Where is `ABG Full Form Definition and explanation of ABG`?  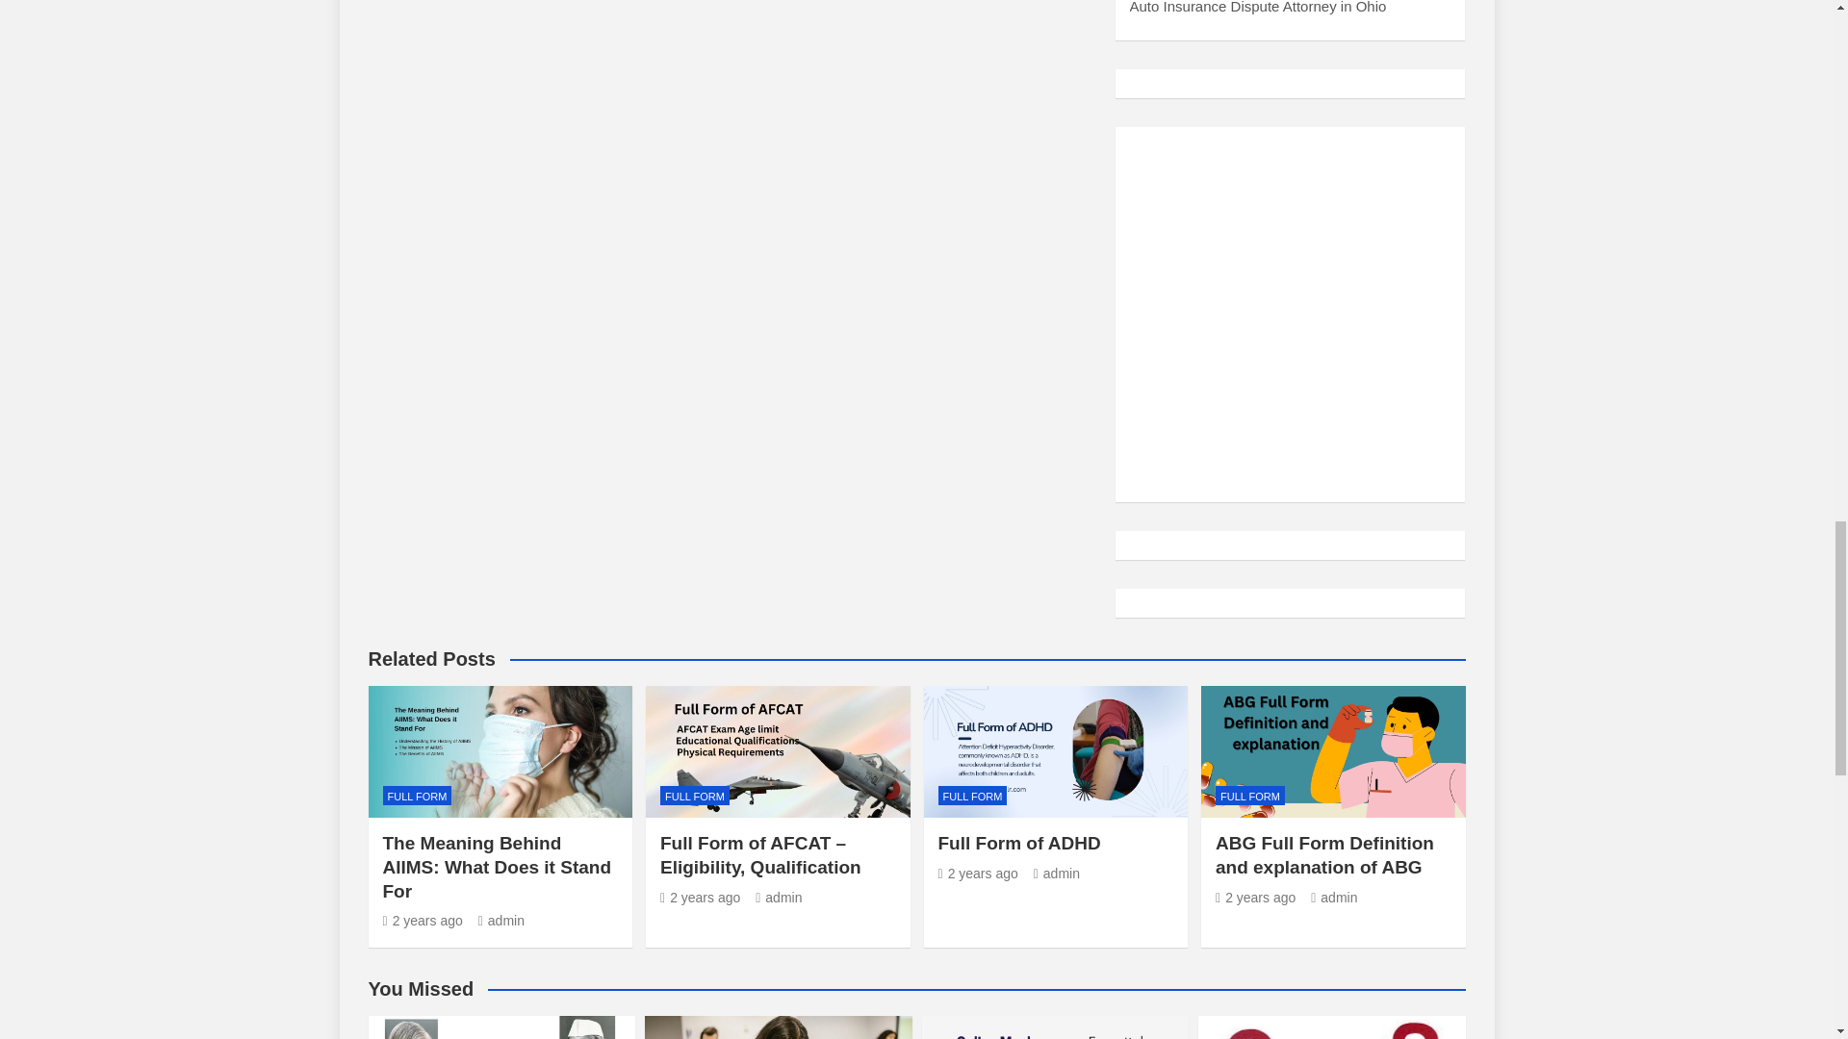
ABG Full Form Definition and explanation of ABG is located at coordinates (1255, 897).